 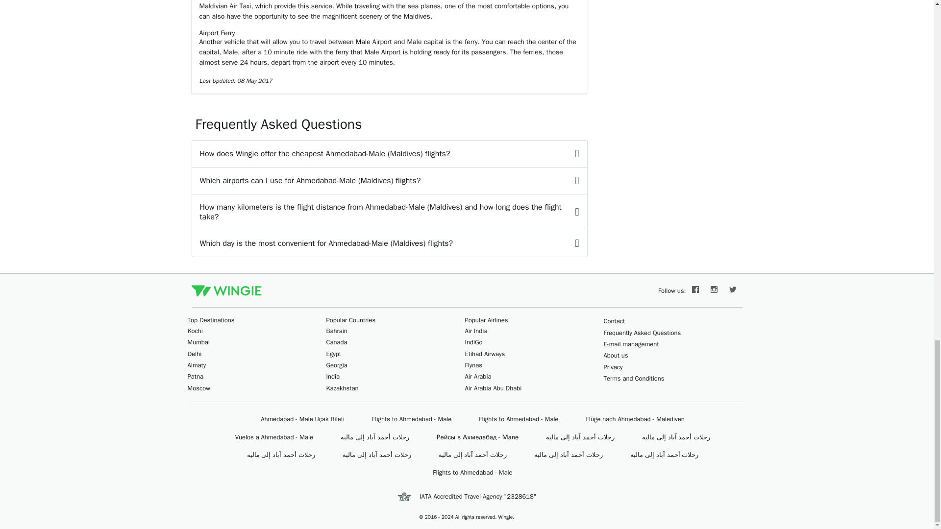 What do you see at coordinates (476, 331) in the screenshot?
I see `Air India` at bounding box center [476, 331].